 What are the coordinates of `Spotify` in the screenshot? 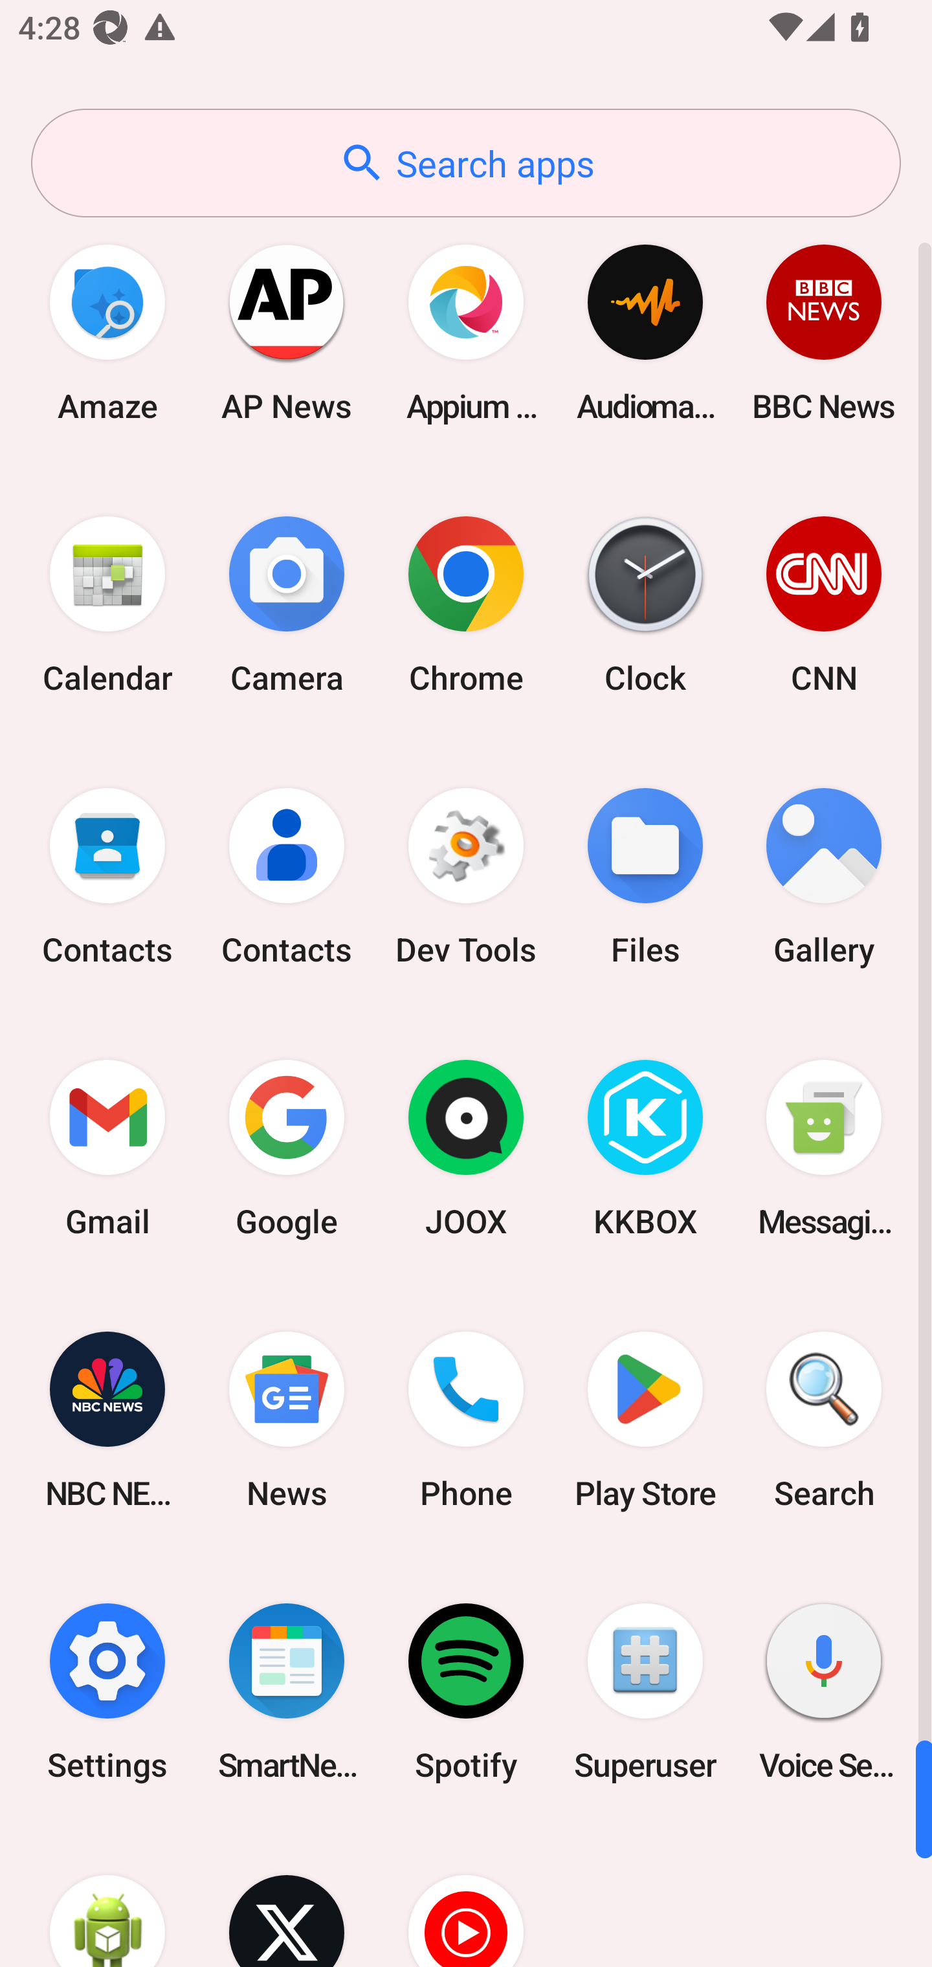 It's located at (466, 1691).